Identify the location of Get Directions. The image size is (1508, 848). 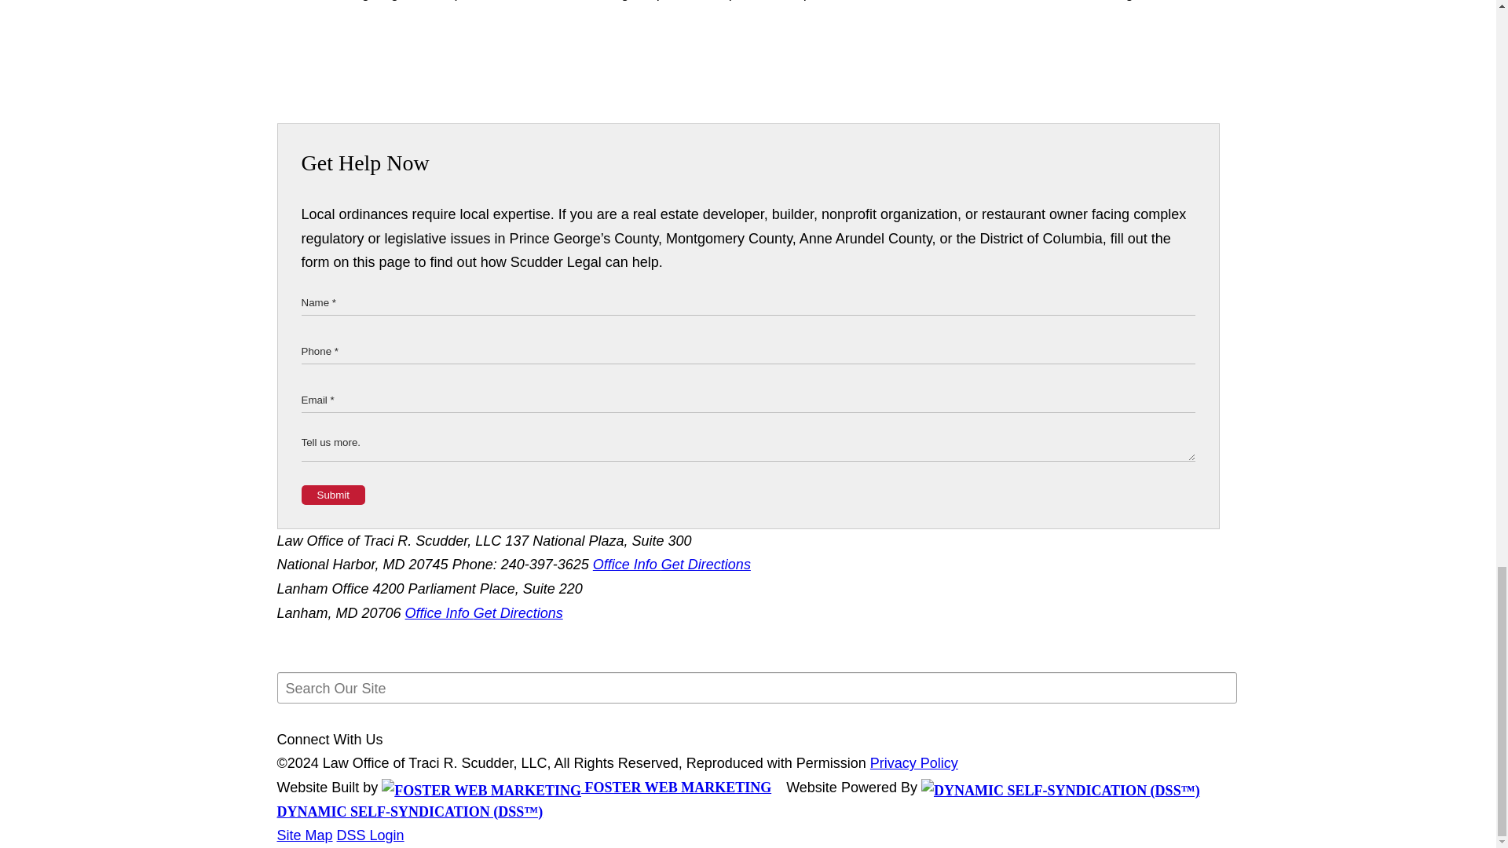
(706, 564).